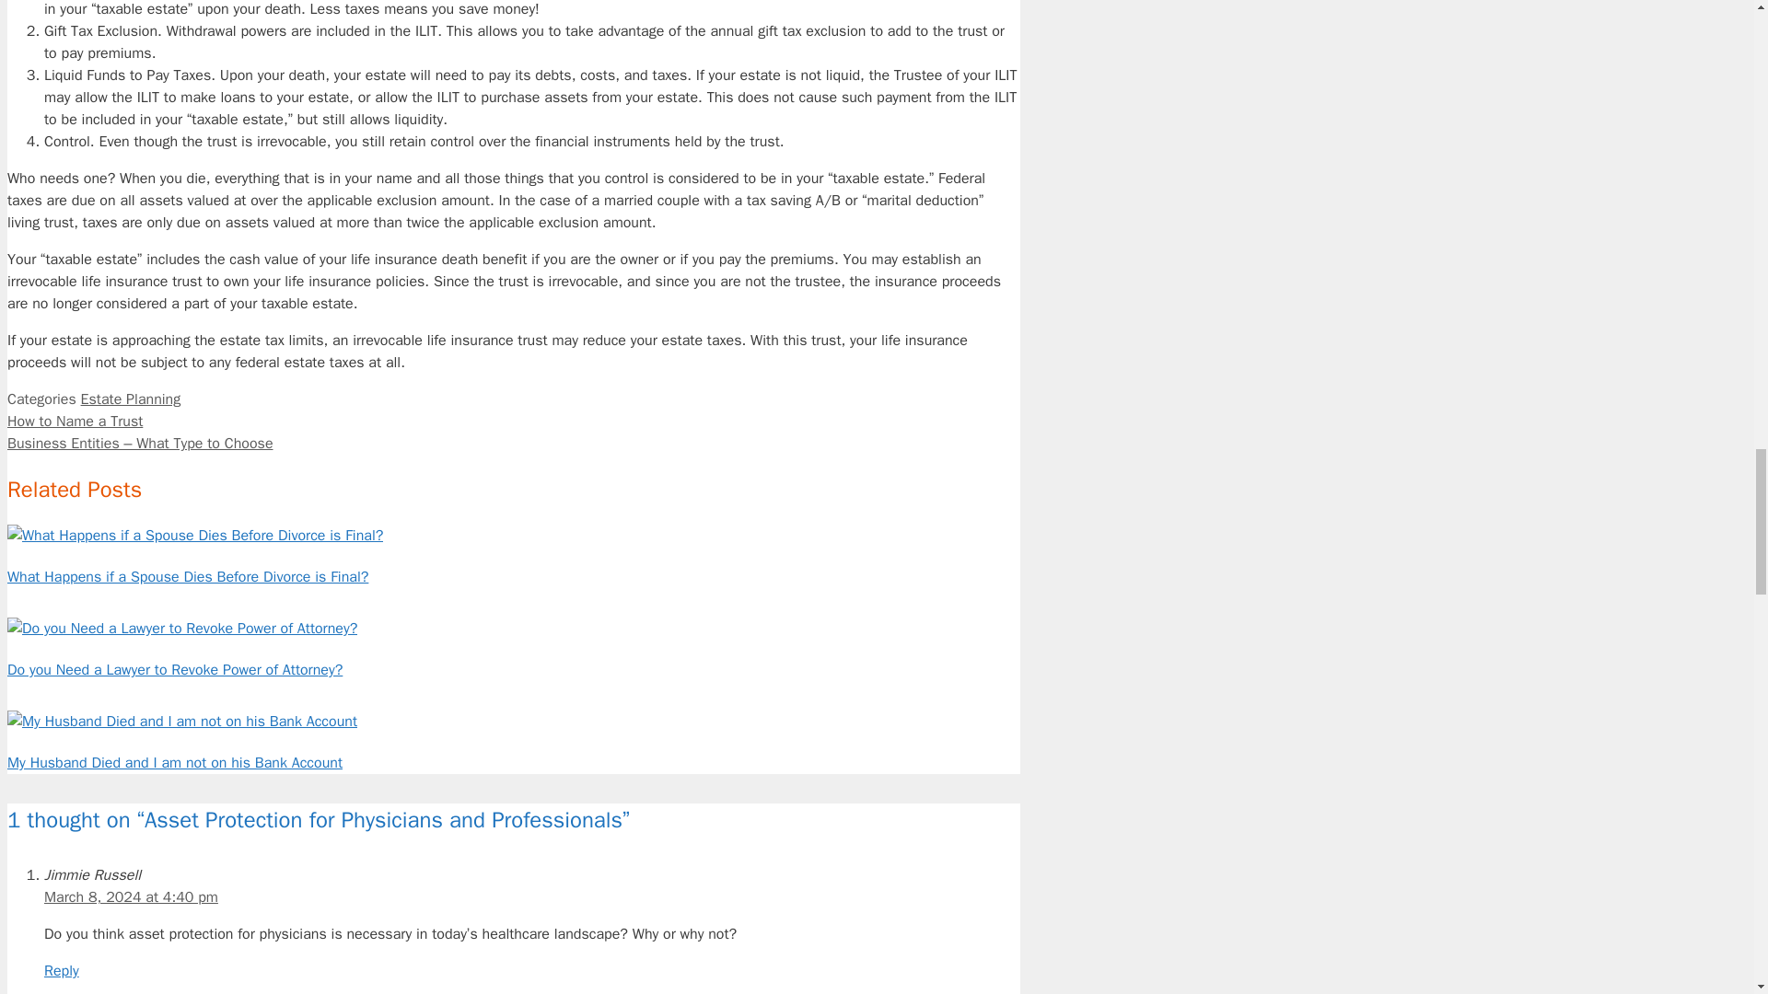 The image size is (1768, 994). I want to click on Do you Need a Lawyer to Revoke Power of Attorney?, so click(175, 670).